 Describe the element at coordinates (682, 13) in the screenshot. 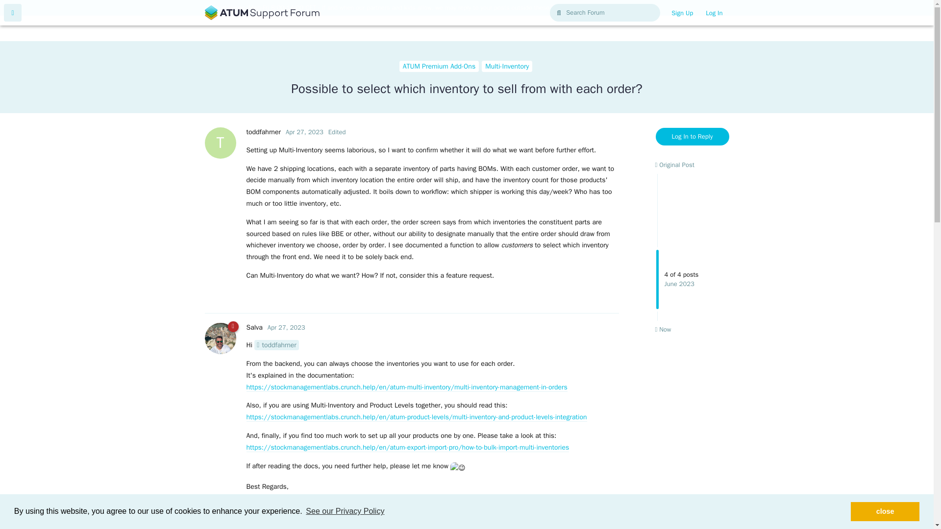

I see `Log In to Reply` at that location.